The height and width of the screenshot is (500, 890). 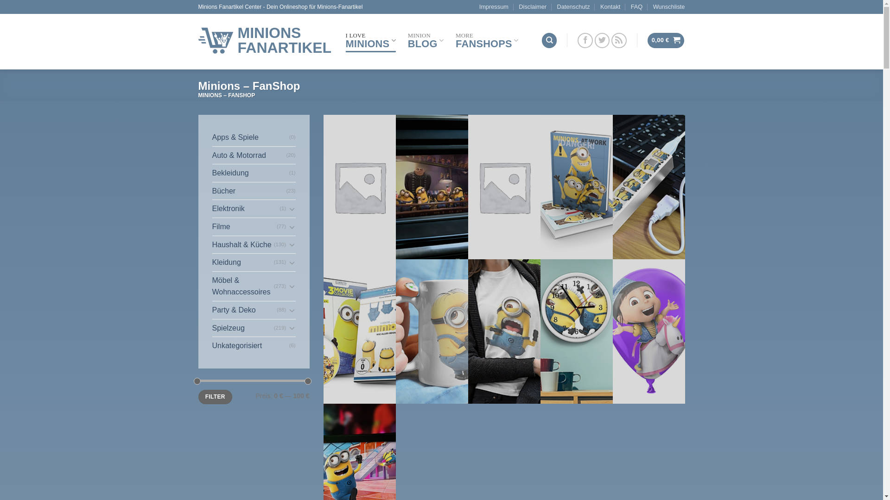 What do you see at coordinates (251, 346) in the screenshot?
I see `Unkategorisiert` at bounding box center [251, 346].